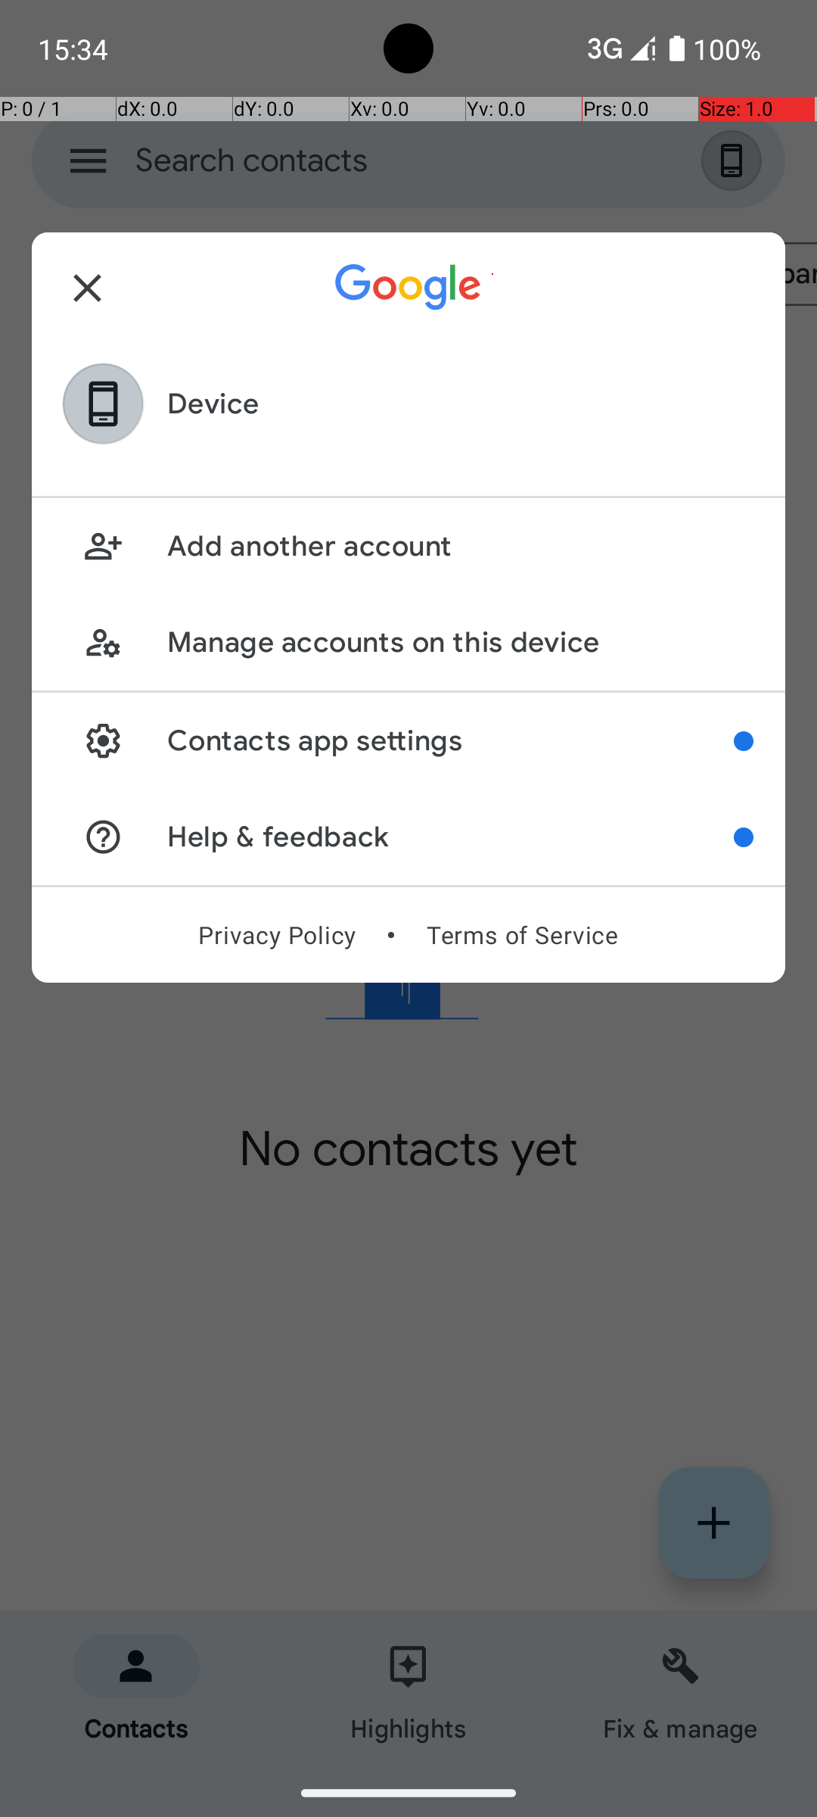 This screenshot has width=817, height=1817. Describe the element at coordinates (744, 741) in the screenshot. I see `Now you can find Settings and Help & feedback here` at that location.